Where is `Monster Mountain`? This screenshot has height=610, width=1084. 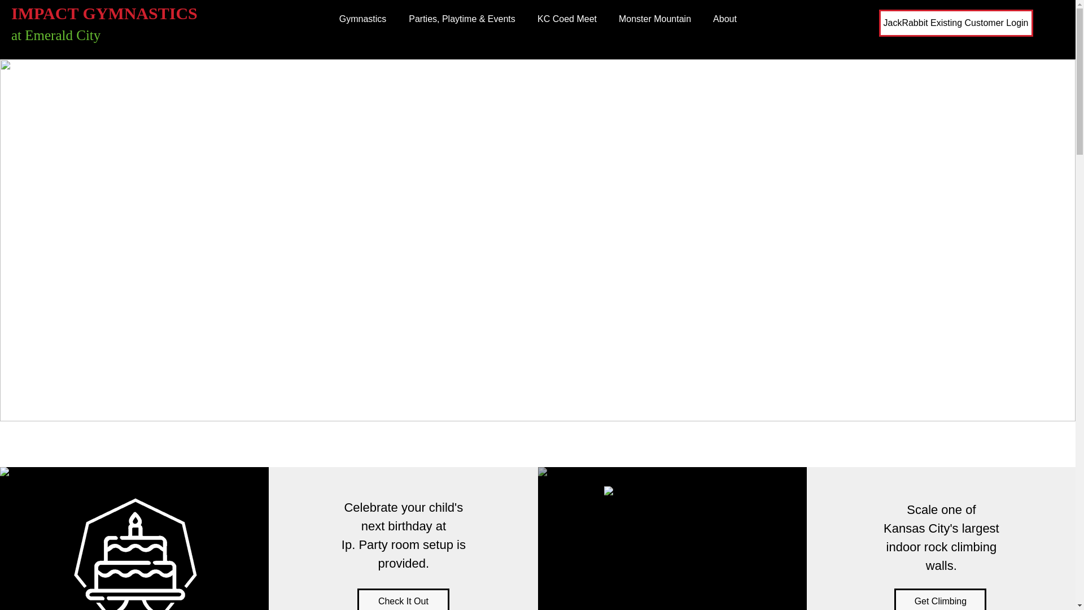
Monster Mountain is located at coordinates (654, 19).